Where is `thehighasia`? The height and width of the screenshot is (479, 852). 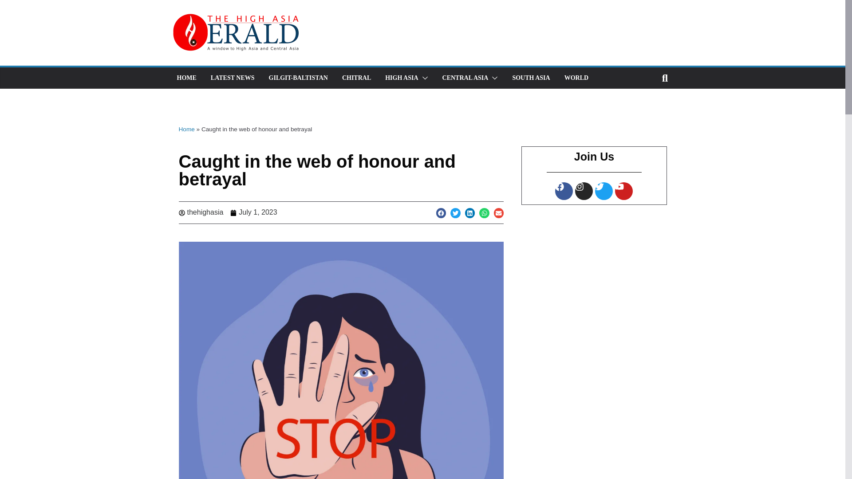 thehighasia is located at coordinates (201, 212).